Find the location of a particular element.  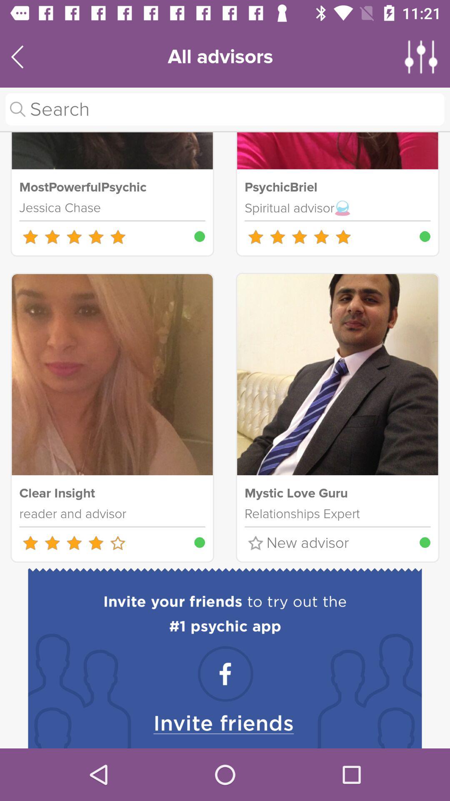

select search is located at coordinates (225, 109).